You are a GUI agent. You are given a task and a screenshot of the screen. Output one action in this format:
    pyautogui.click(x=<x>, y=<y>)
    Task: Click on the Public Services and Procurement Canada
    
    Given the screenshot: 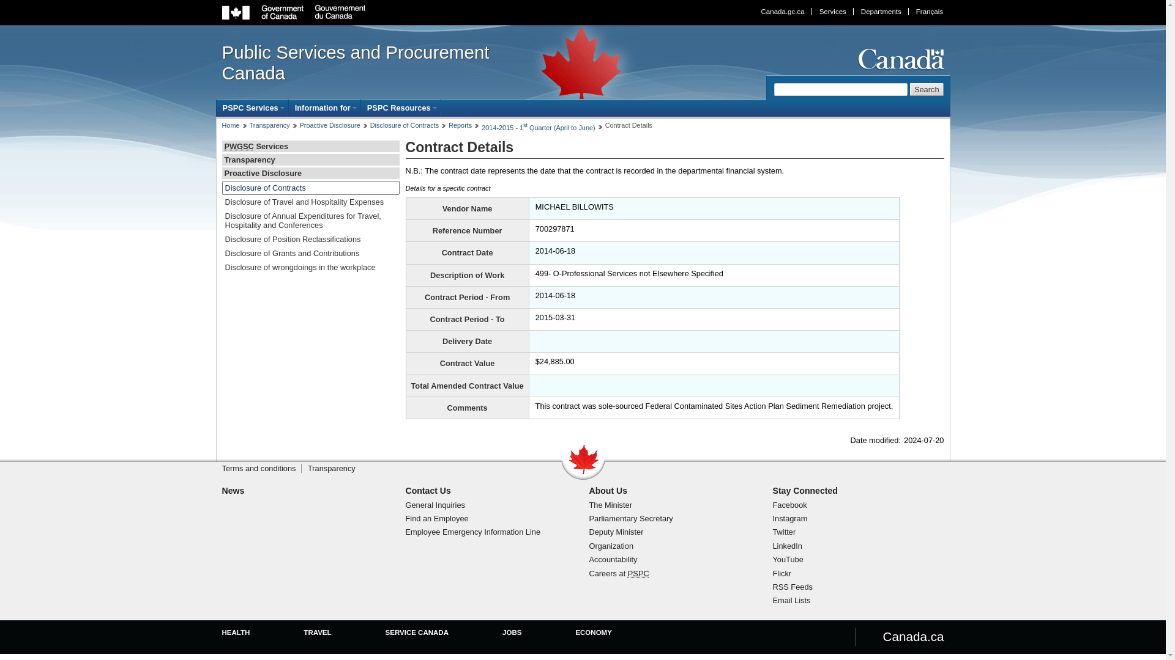 What is the action you would take?
    pyautogui.click(x=371, y=63)
    